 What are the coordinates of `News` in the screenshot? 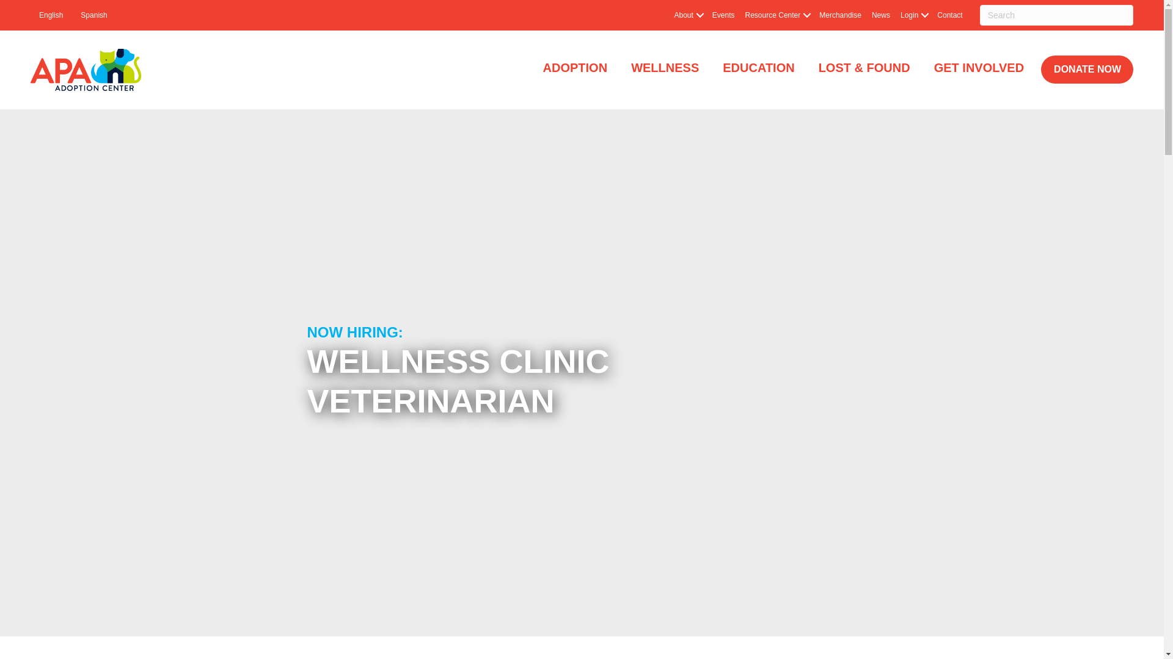 It's located at (880, 15).